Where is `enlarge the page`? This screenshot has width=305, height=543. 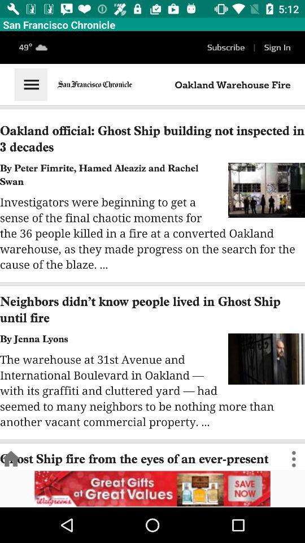 enlarge the page is located at coordinates (152, 251).